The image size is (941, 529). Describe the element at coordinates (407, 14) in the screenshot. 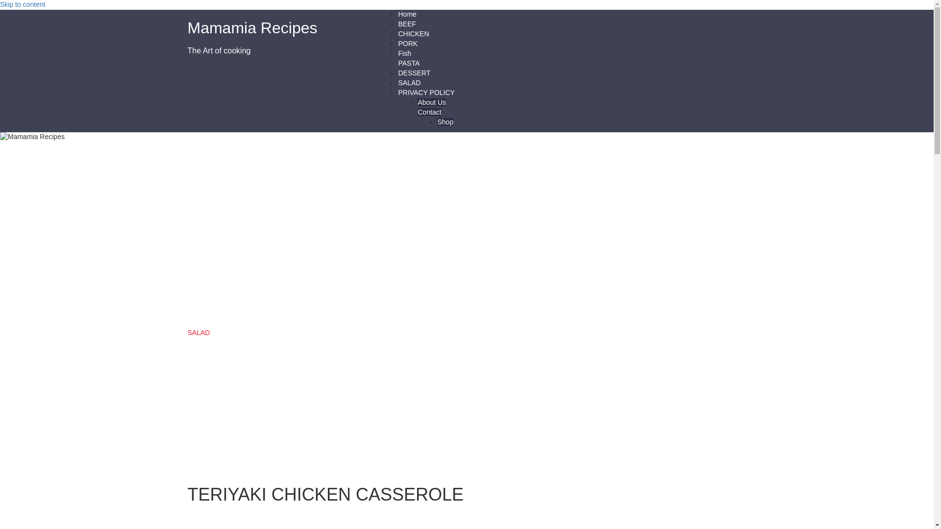

I see `Home` at that location.